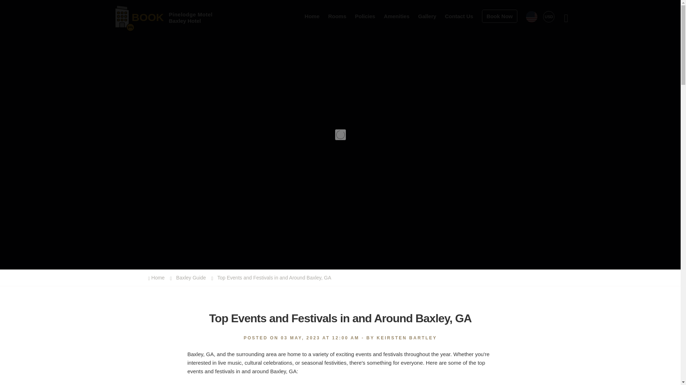 This screenshot has height=385, width=686. What do you see at coordinates (549, 16) in the screenshot?
I see `USD` at bounding box center [549, 16].